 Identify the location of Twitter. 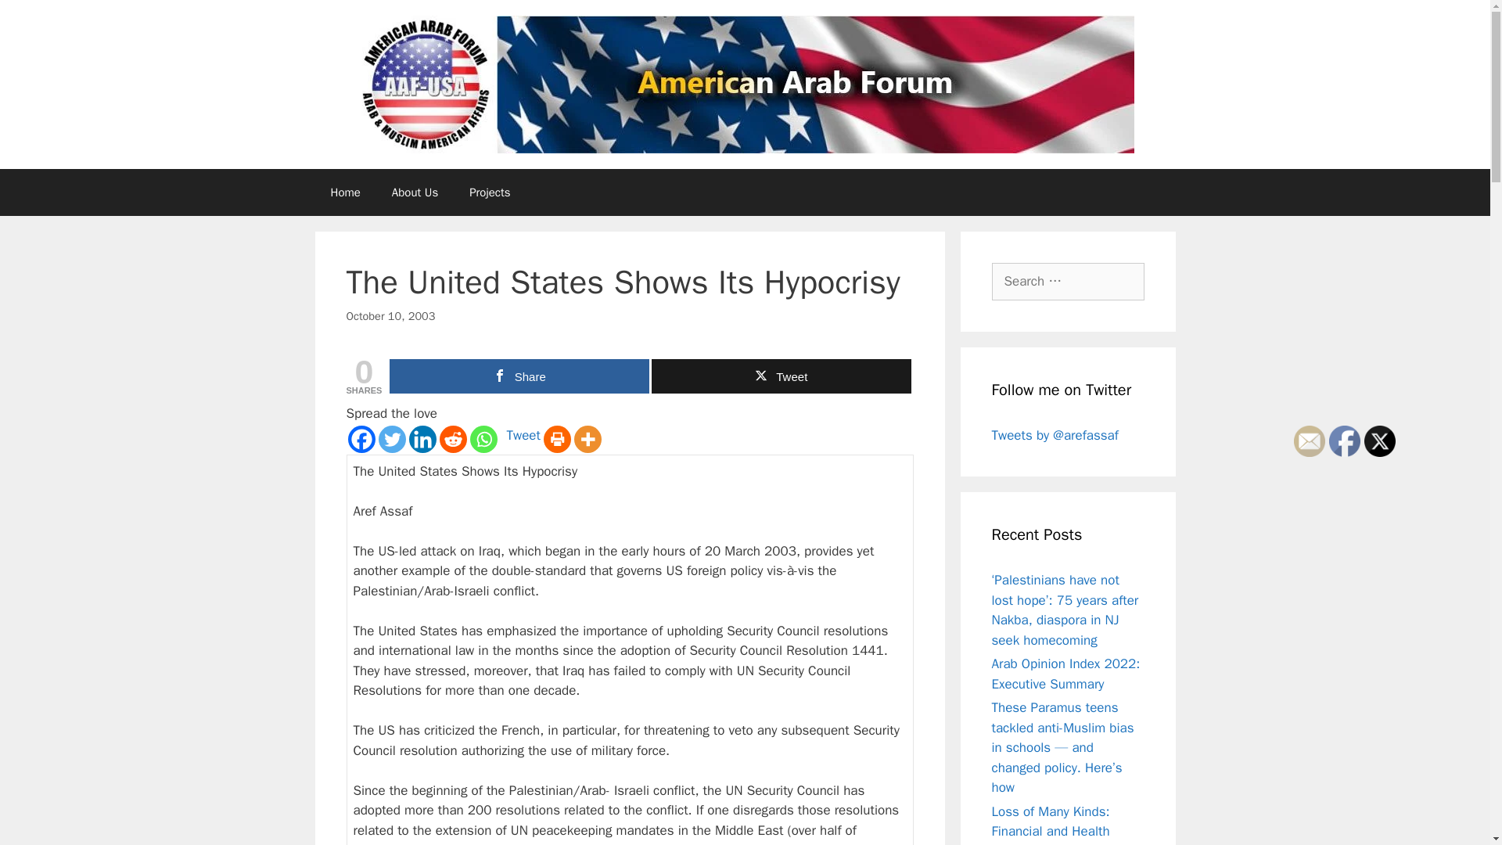
(1379, 441).